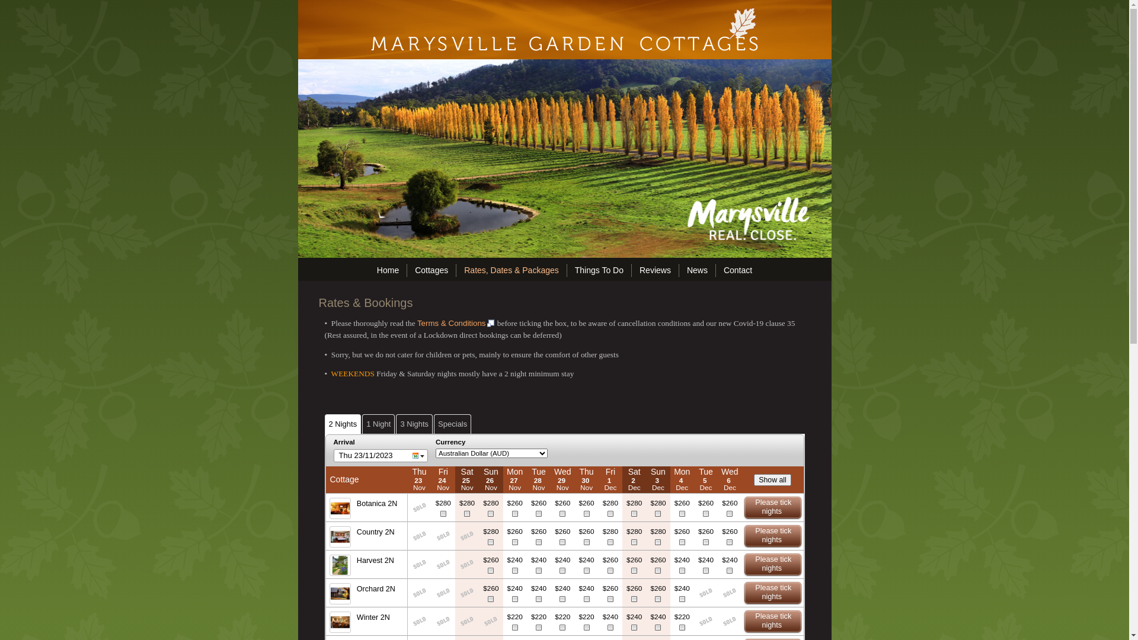 The height and width of the screenshot is (640, 1138). I want to click on Rates, Dates & Packages, so click(512, 270).